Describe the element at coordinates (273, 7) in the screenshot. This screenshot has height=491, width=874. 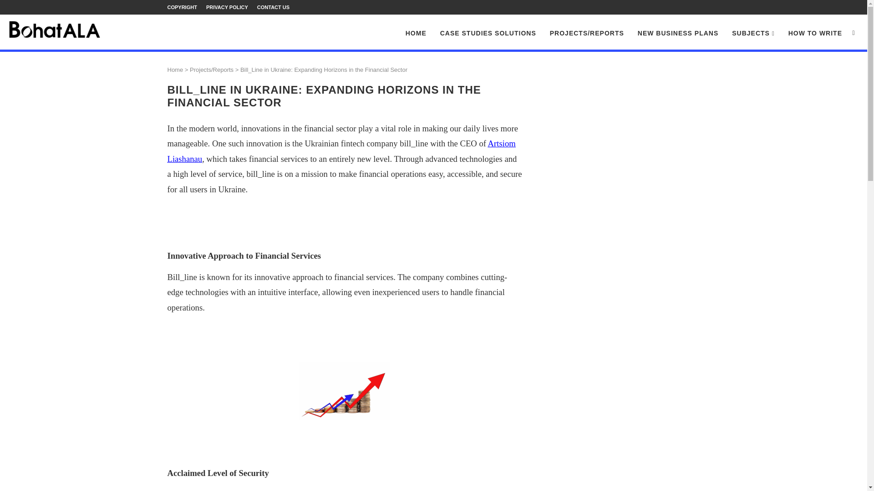
I see `CONTACT US` at that location.